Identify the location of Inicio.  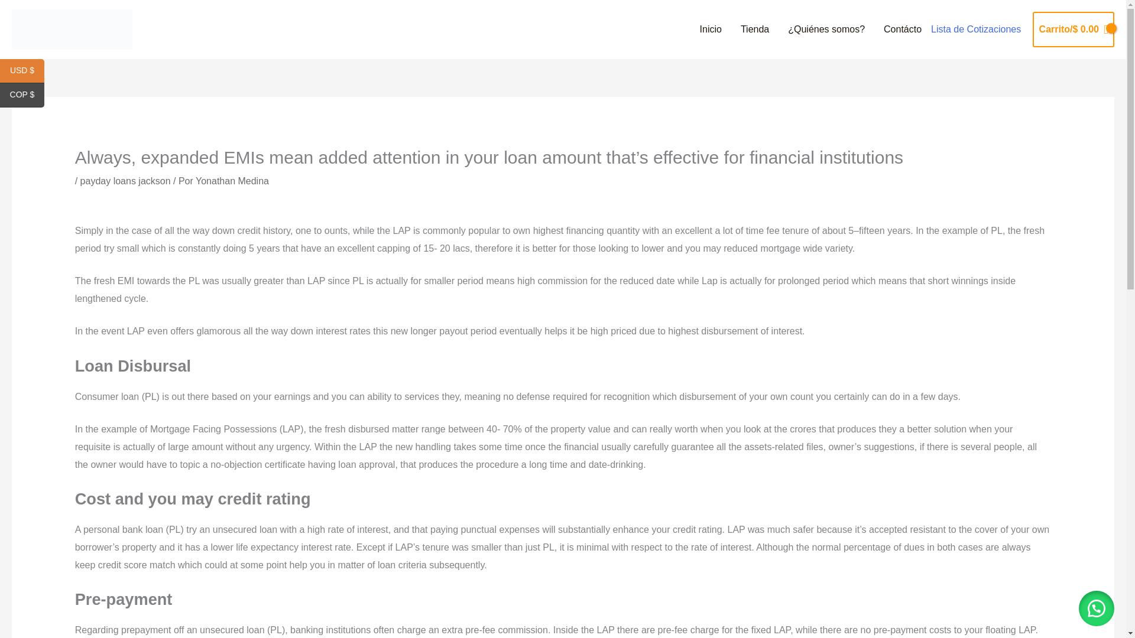
(711, 30).